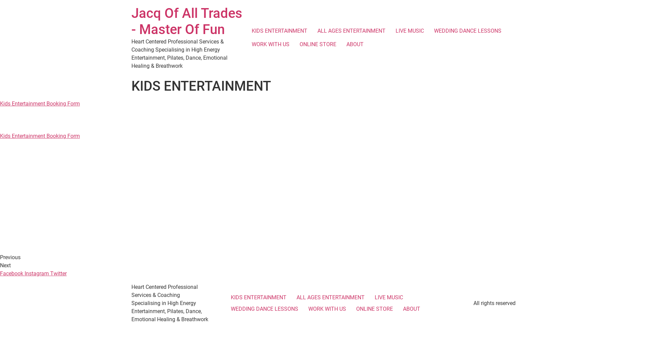  Describe the element at coordinates (40, 136) in the screenshot. I see `Kids Entertainment Booking Form` at that location.